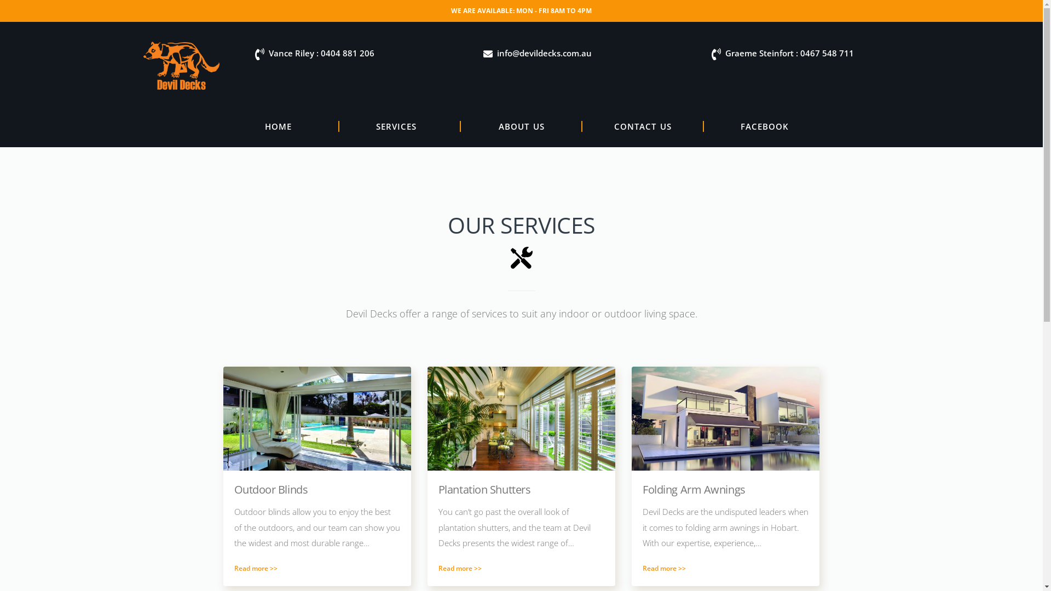 The image size is (1051, 591). I want to click on SERVICES, so click(400, 126).